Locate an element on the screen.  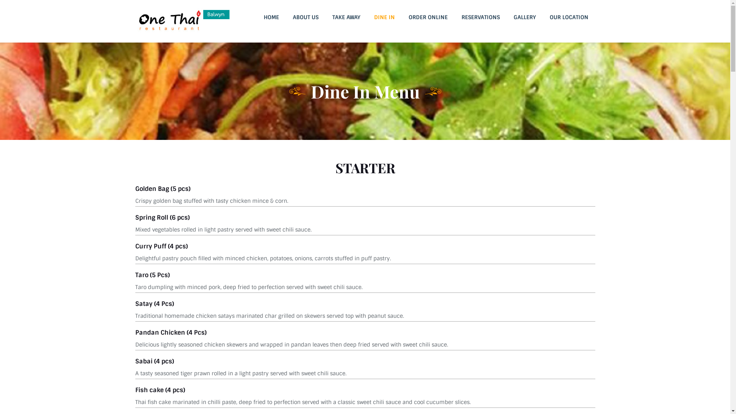
GALLERY is located at coordinates (525, 17).